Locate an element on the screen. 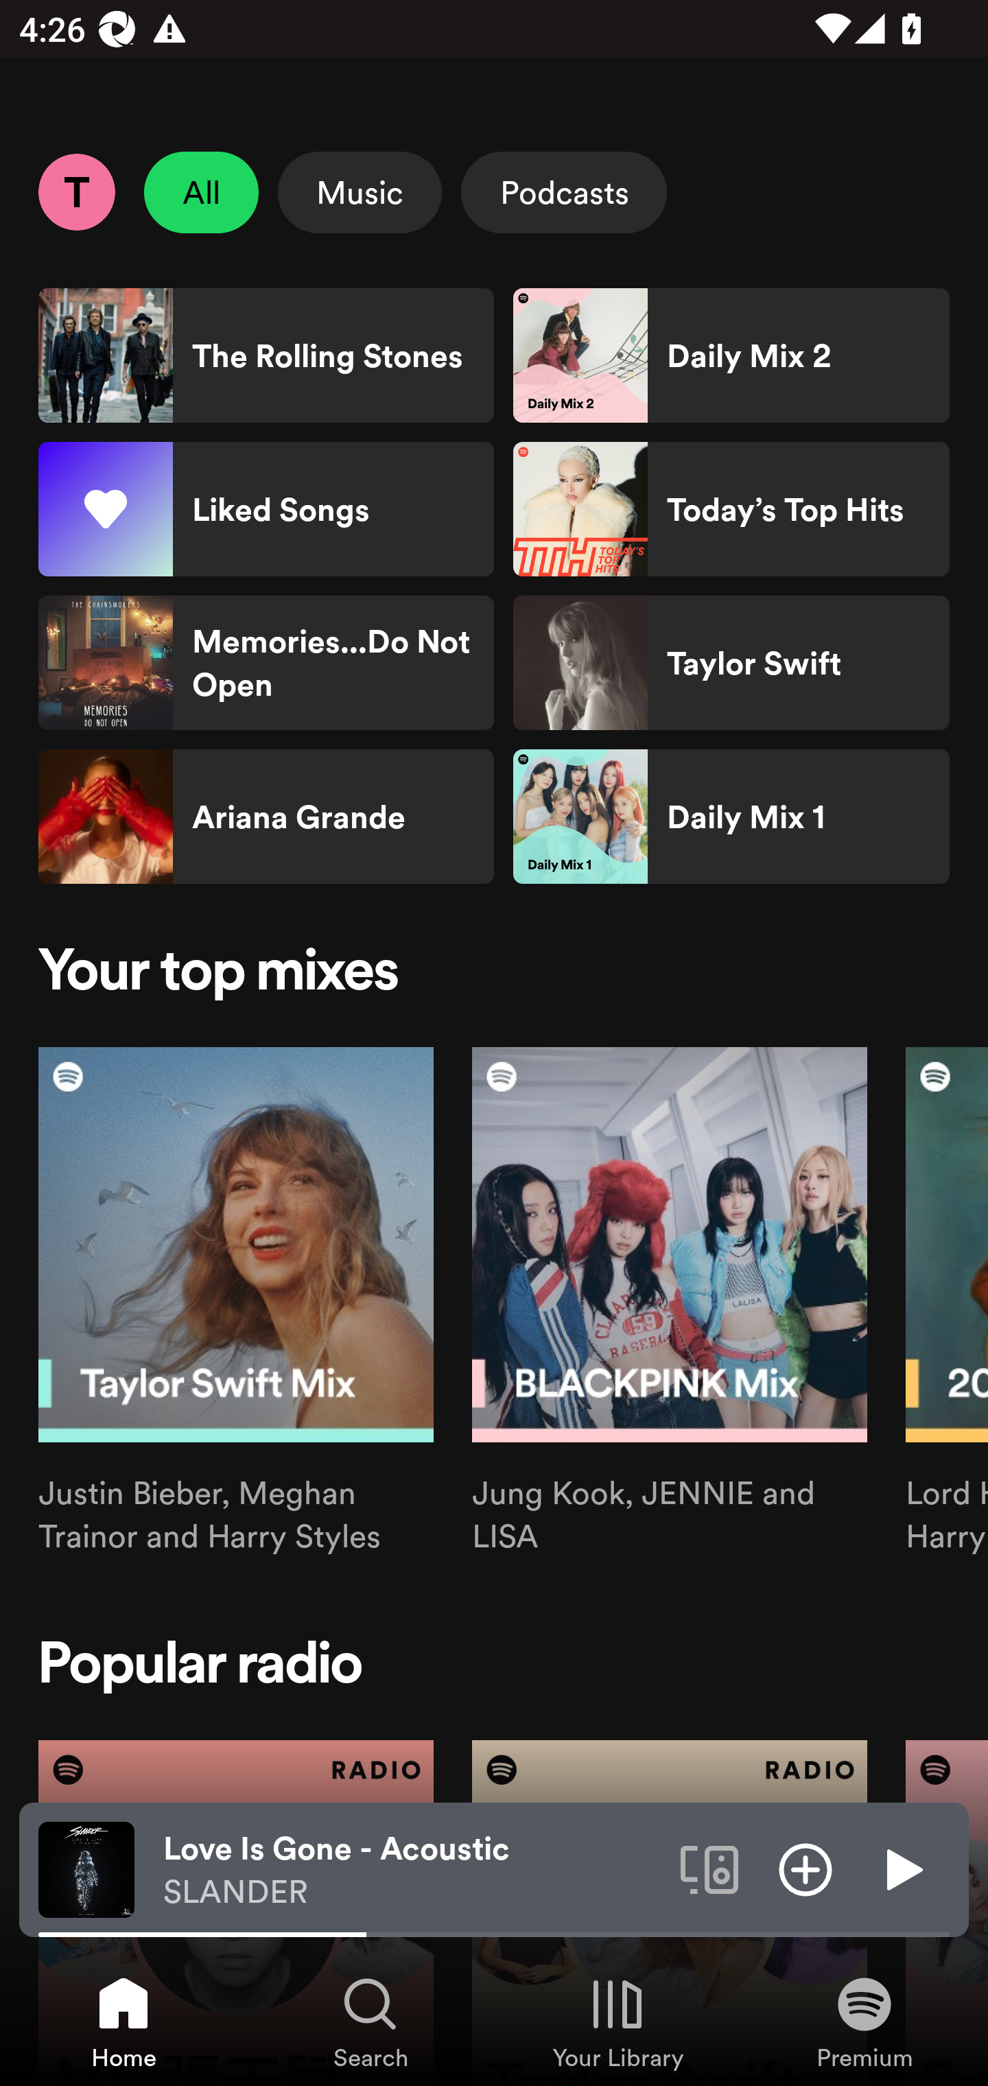 Image resolution: width=988 pixels, height=2086 pixels. Love Is Gone - Acoustic SLANDER is located at coordinates (412, 1870).